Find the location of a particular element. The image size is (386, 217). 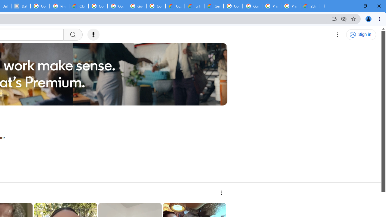

Install YouTube is located at coordinates (334, 19).